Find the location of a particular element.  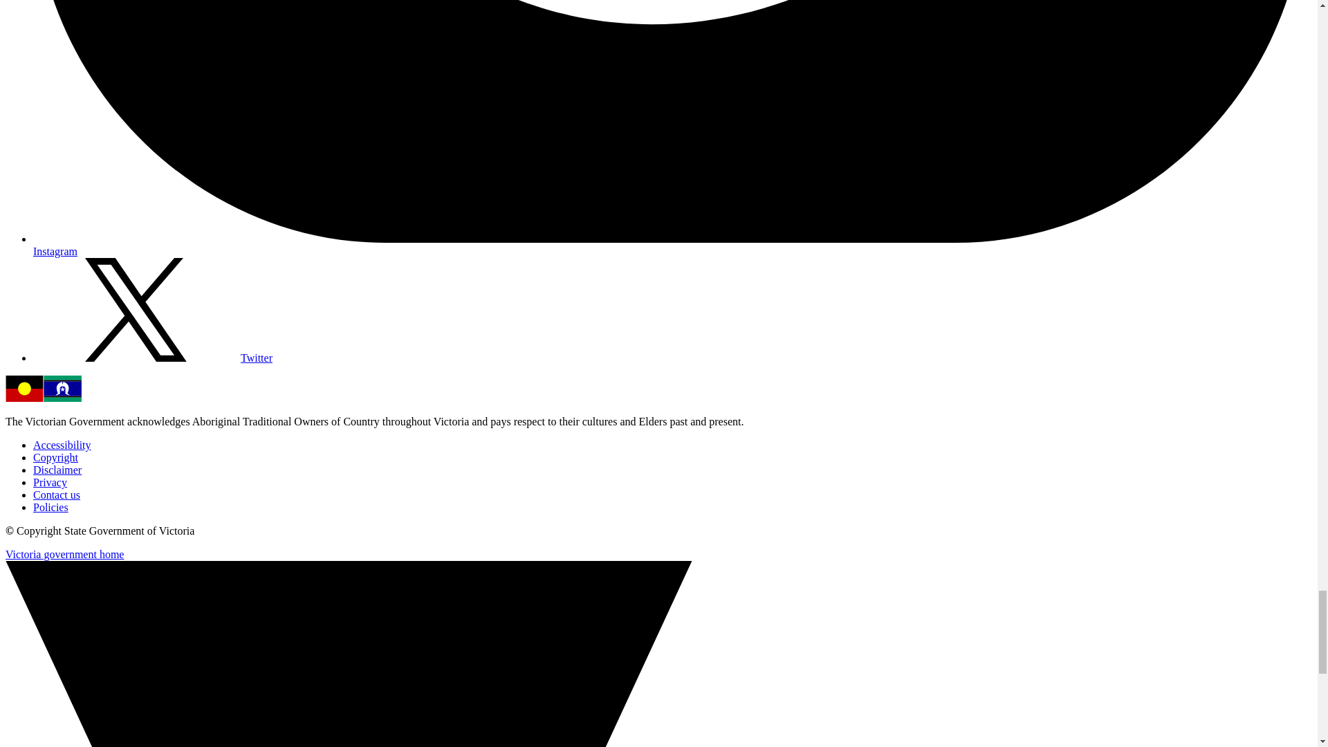

Accessibility is located at coordinates (62, 445).